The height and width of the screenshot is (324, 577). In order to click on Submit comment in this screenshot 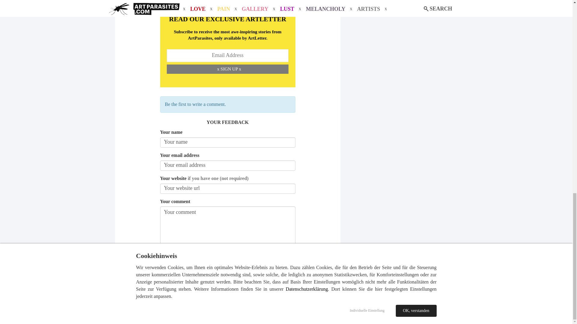, I will do `click(227, 273)`.